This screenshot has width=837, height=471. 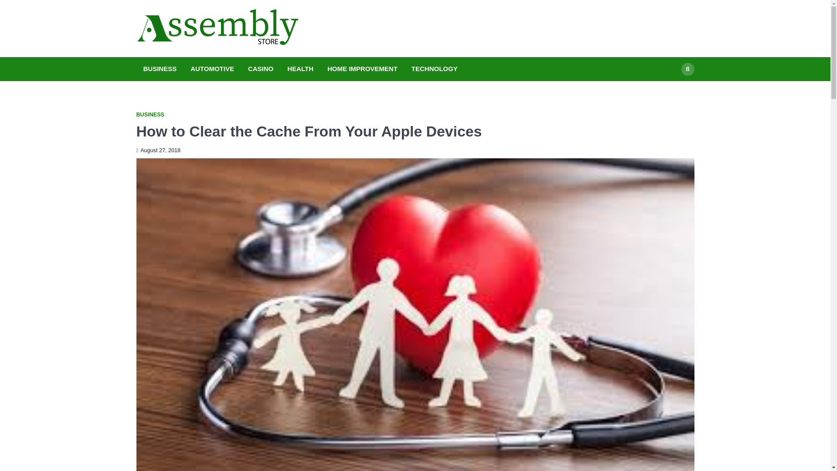 I want to click on August 27, 2018, so click(x=158, y=150).